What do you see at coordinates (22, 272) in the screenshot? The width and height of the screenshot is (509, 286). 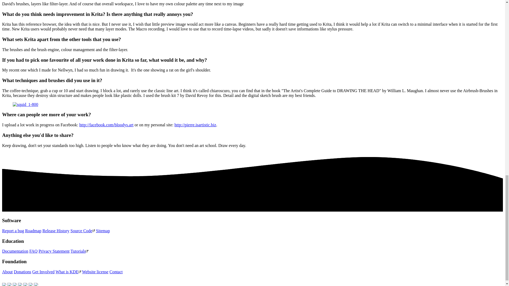 I see `Donations` at bounding box center [22, 272].